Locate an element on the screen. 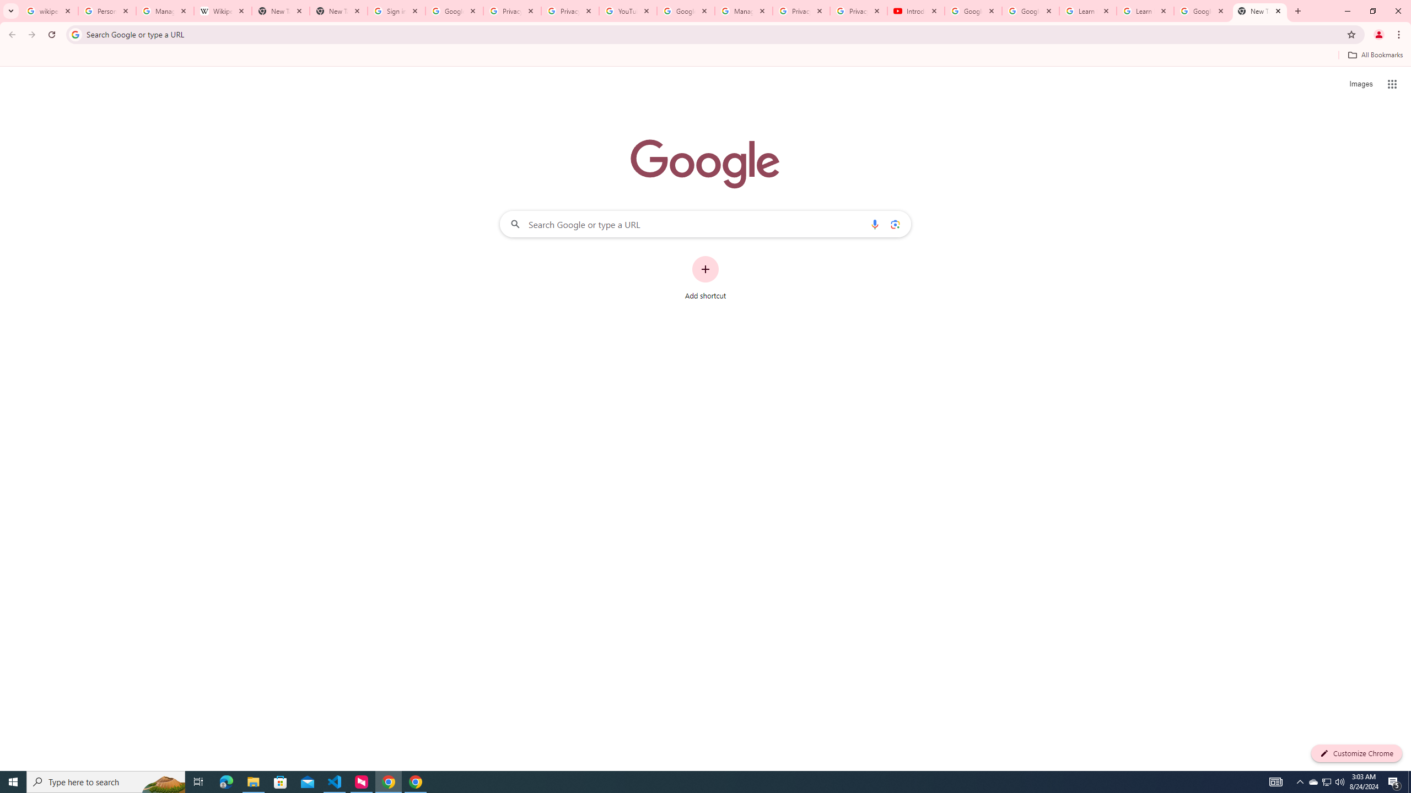 The width and height of the screenshot is (1411, 793). You is located at coordinates (1379, 35).